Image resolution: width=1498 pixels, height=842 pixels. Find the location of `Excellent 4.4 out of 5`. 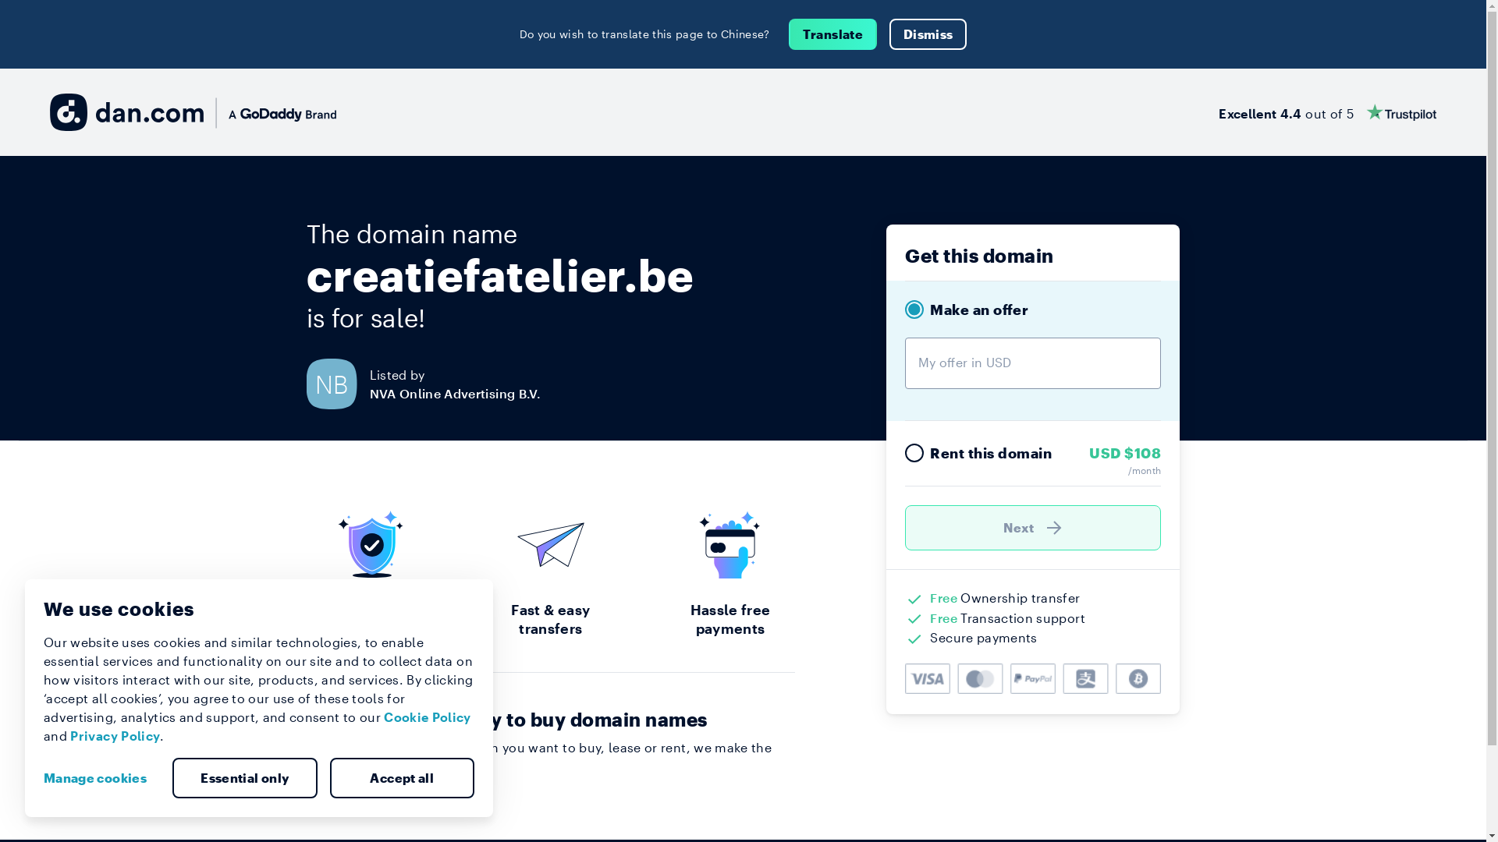

Excellent 4.4 out of 5 is located at coordinates (1328, 112).